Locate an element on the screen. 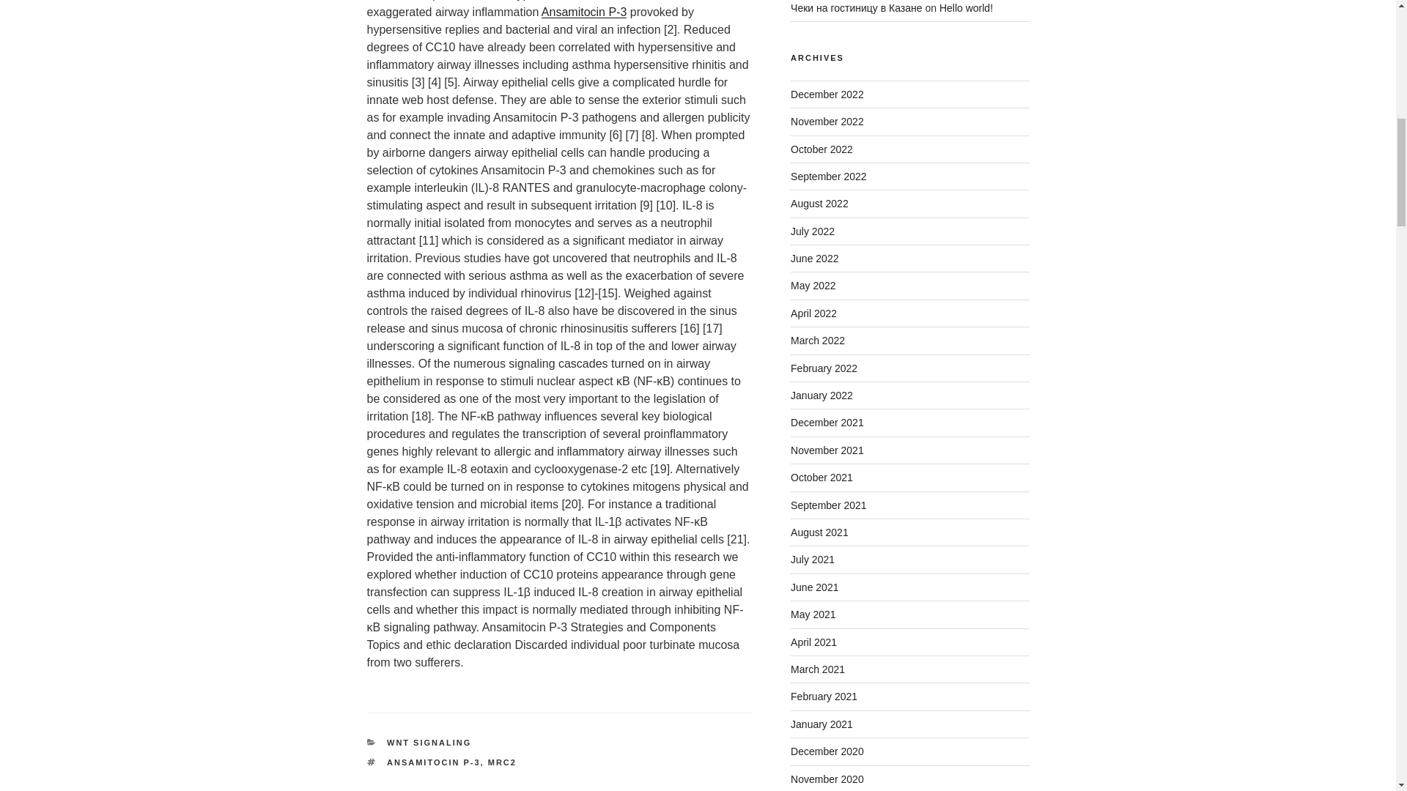  December 2021 is located at coordinates (827, 423).